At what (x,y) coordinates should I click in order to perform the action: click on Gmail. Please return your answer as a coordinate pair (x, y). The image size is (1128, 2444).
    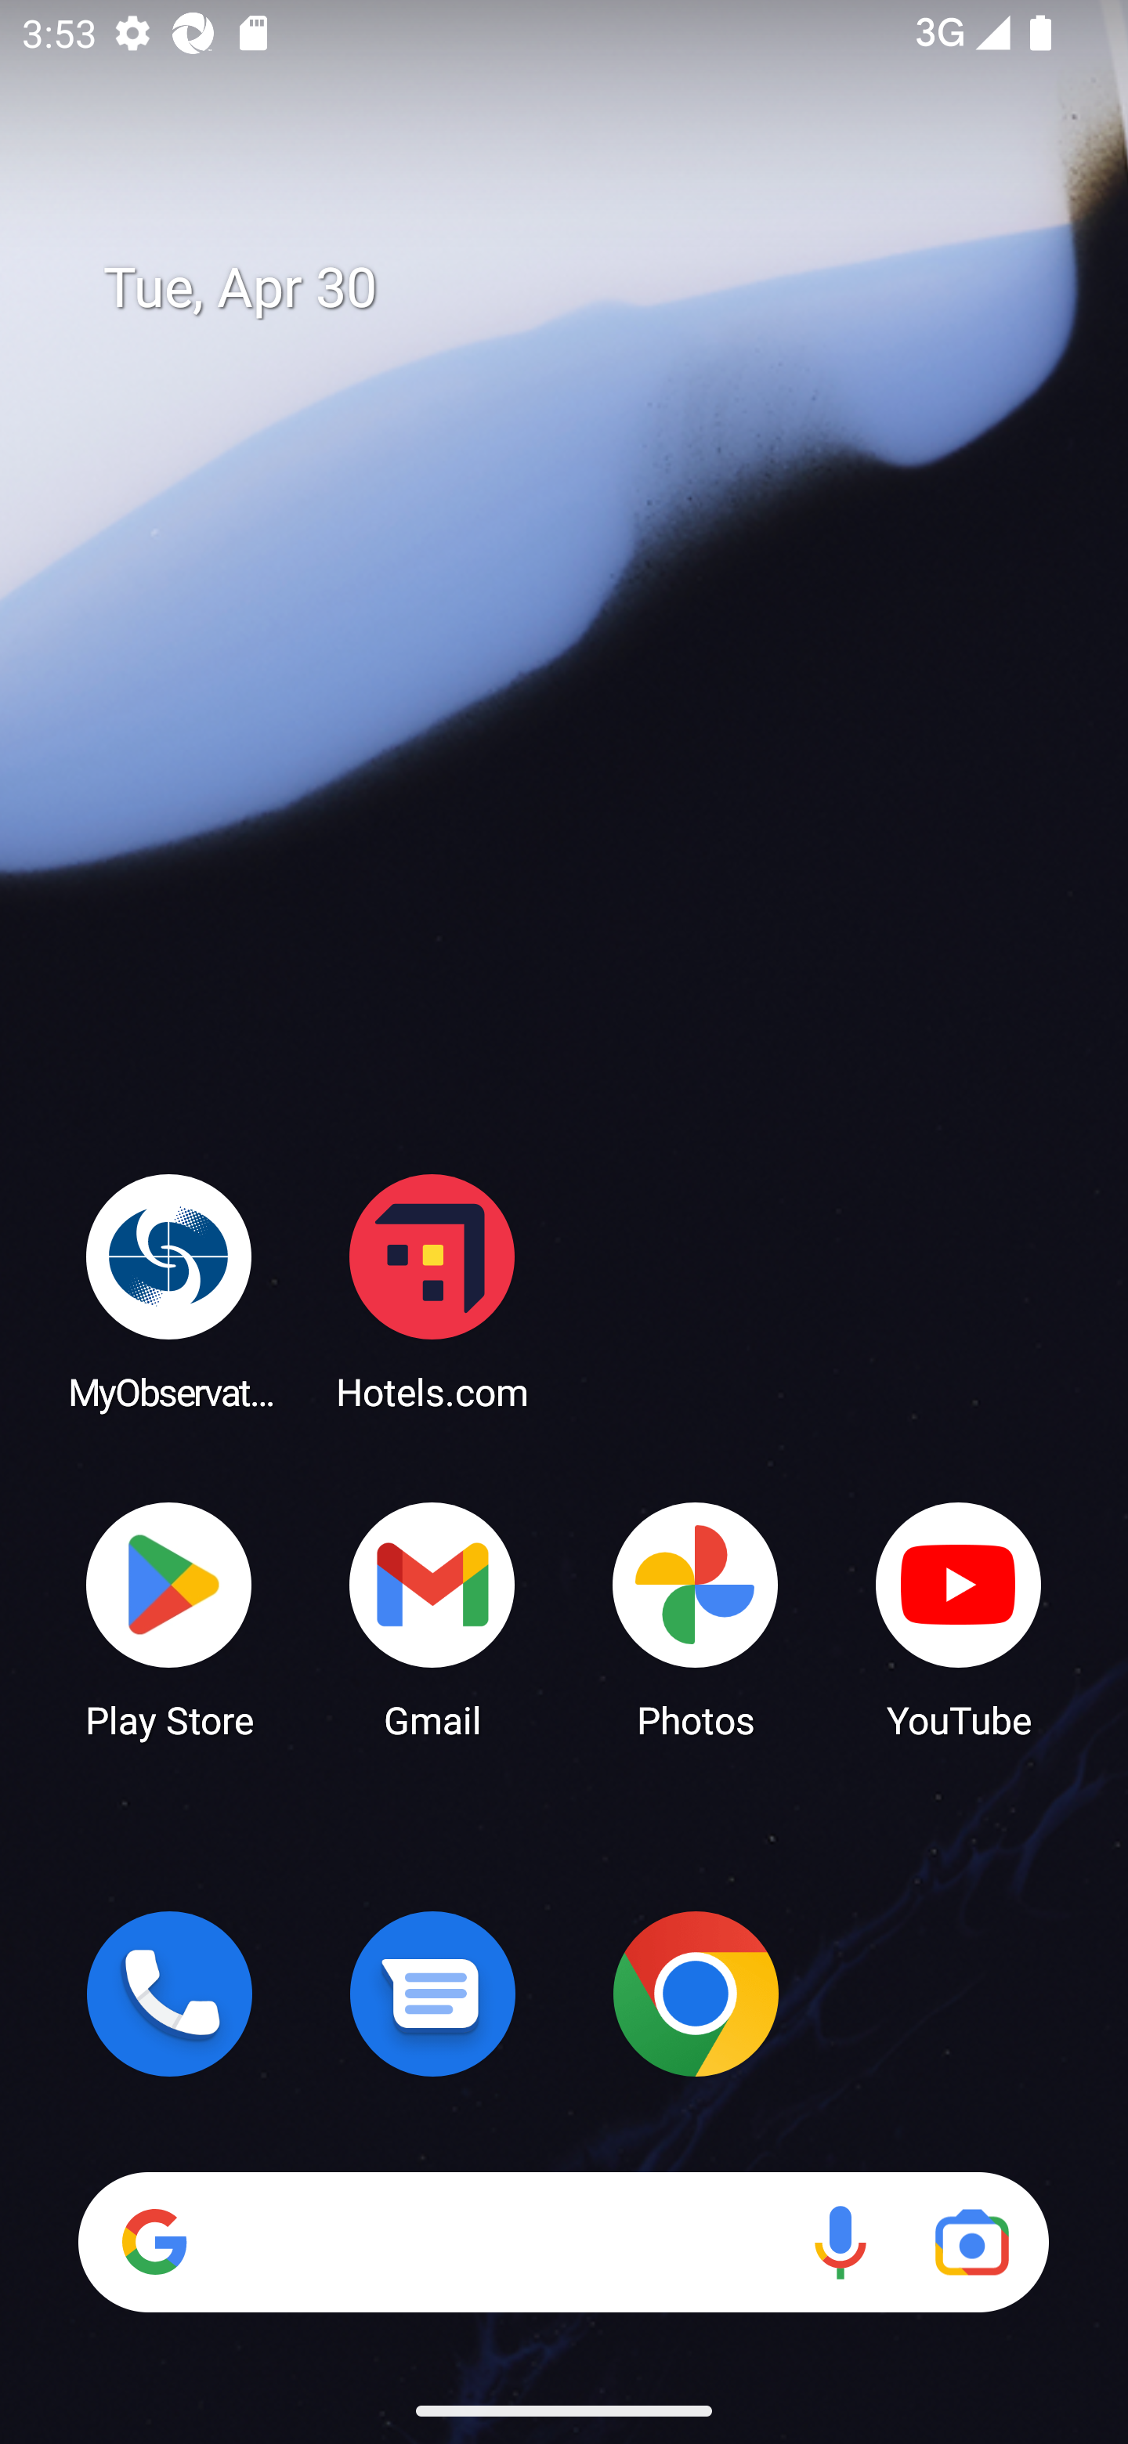
    Looking at the image, I should click on (432, 1618).